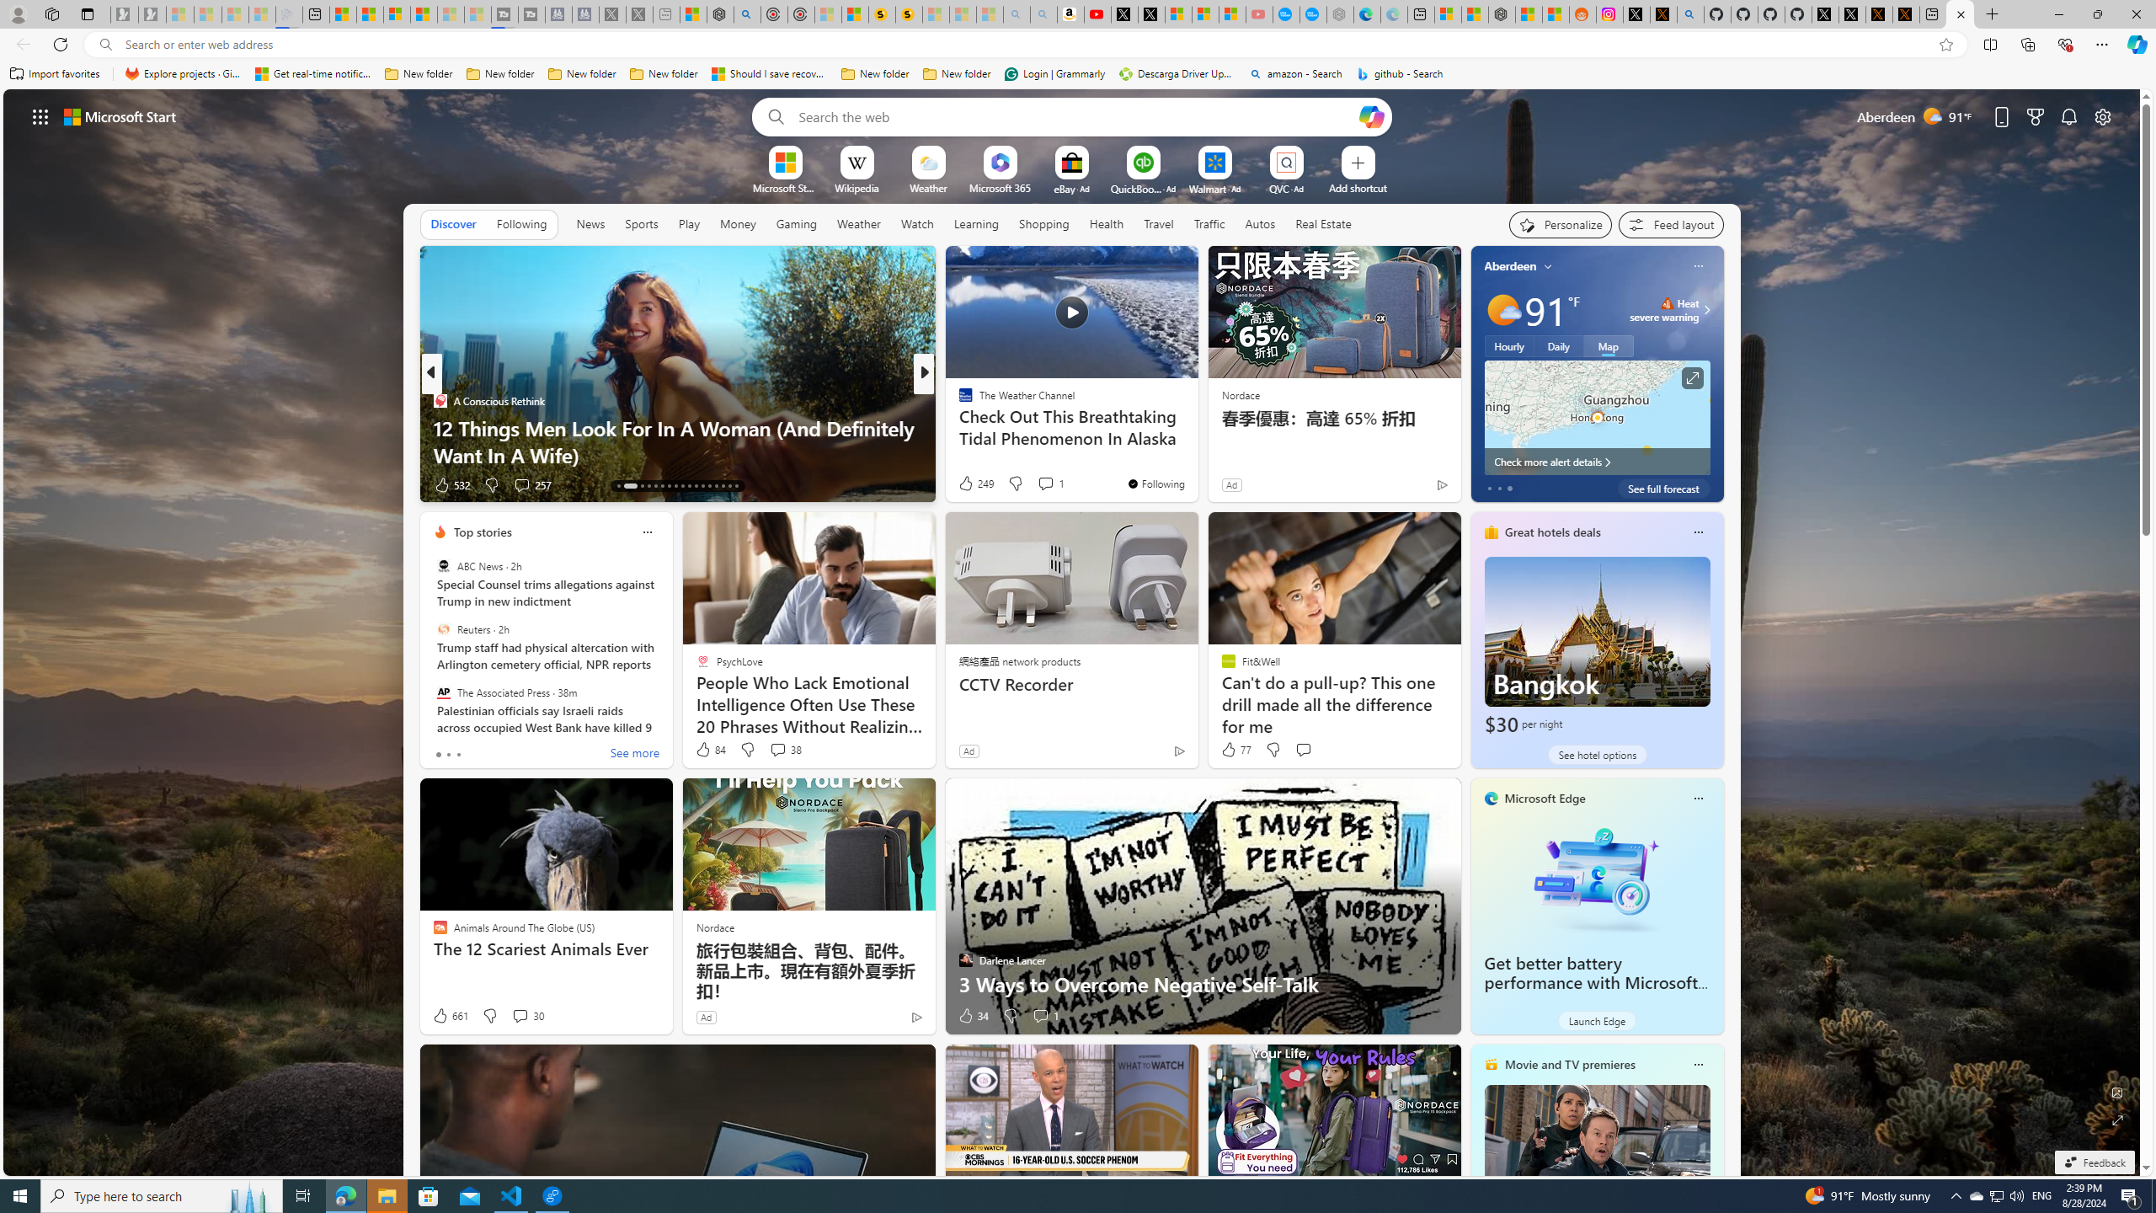 The height and width of the screenshot is (1213, 2156). What do you see at coordinates (1034, 484) in the screenshot?
I see `View comments 8 Comment` at bounding box center [1034, 484].